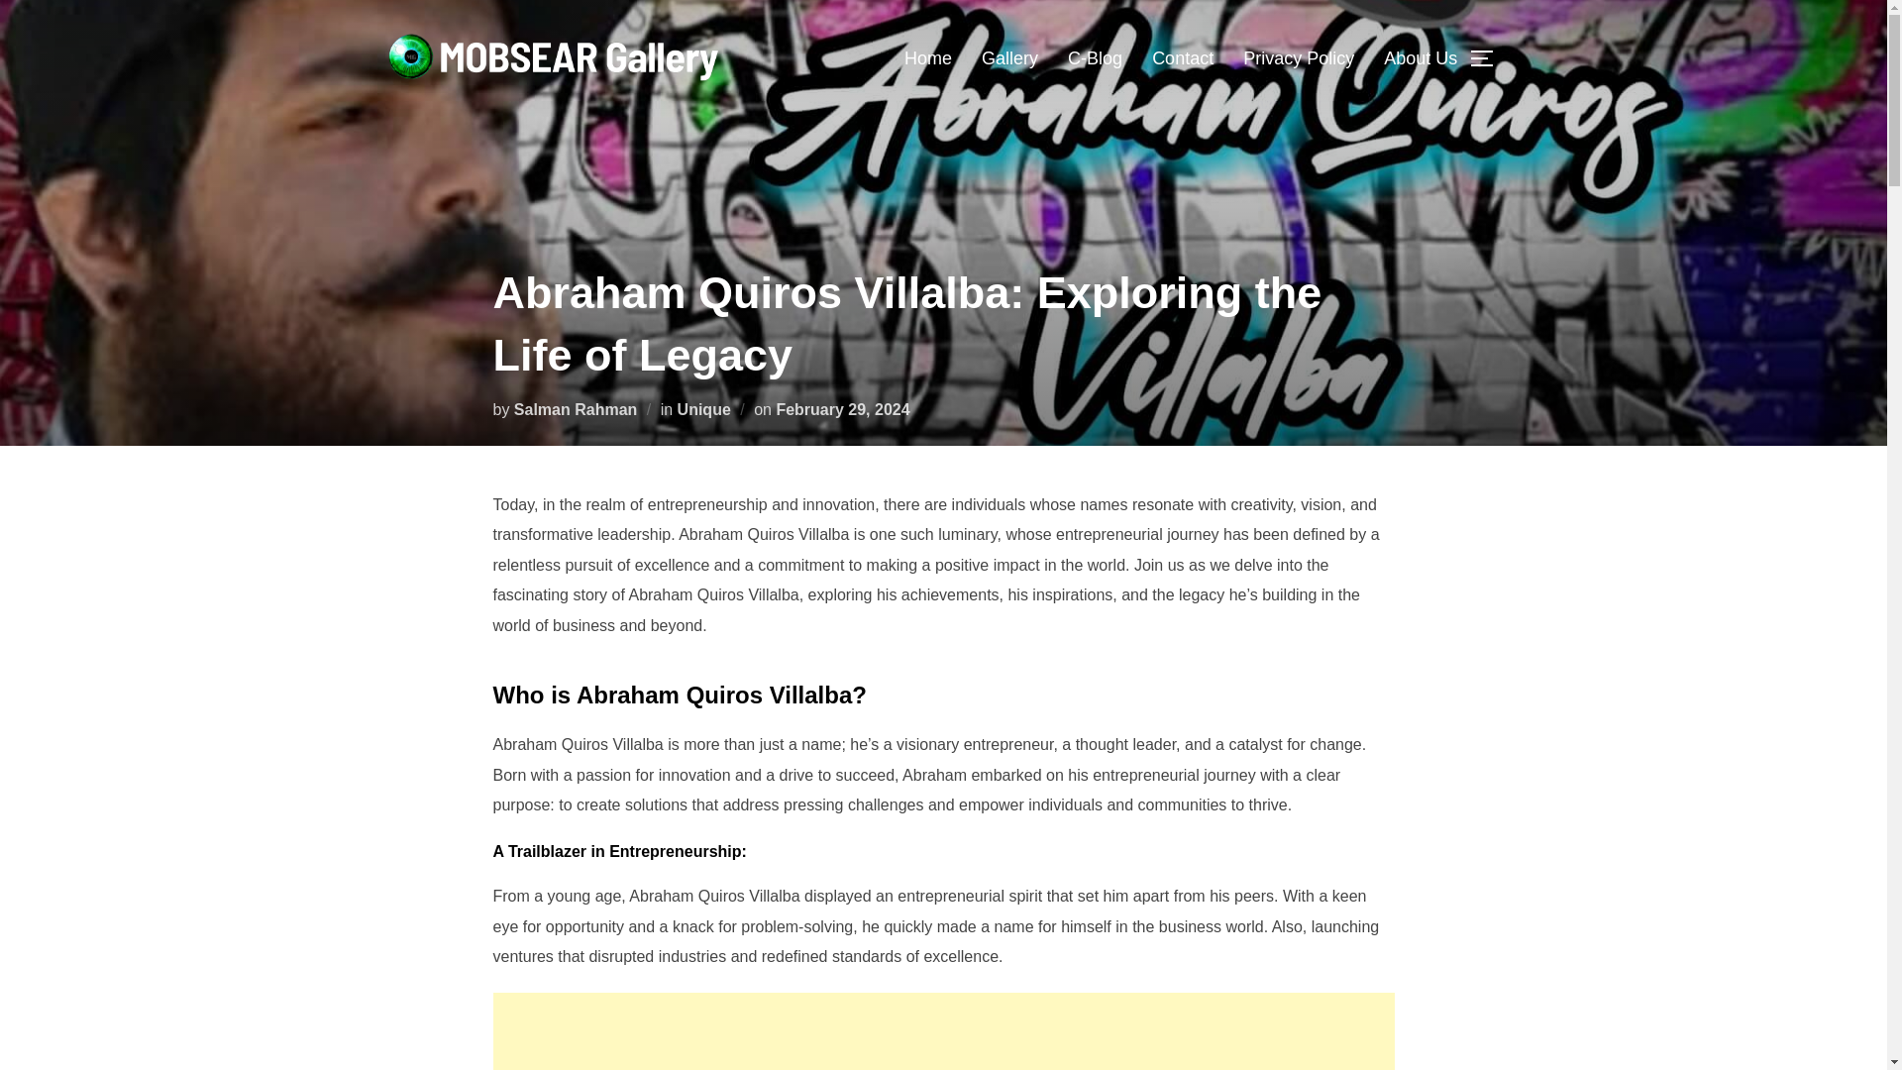 This screenshot has height=1070, width=1902. Describe the element at coordinates (575, 408) in the screenshot. I see `Salman Rahman` at that location.